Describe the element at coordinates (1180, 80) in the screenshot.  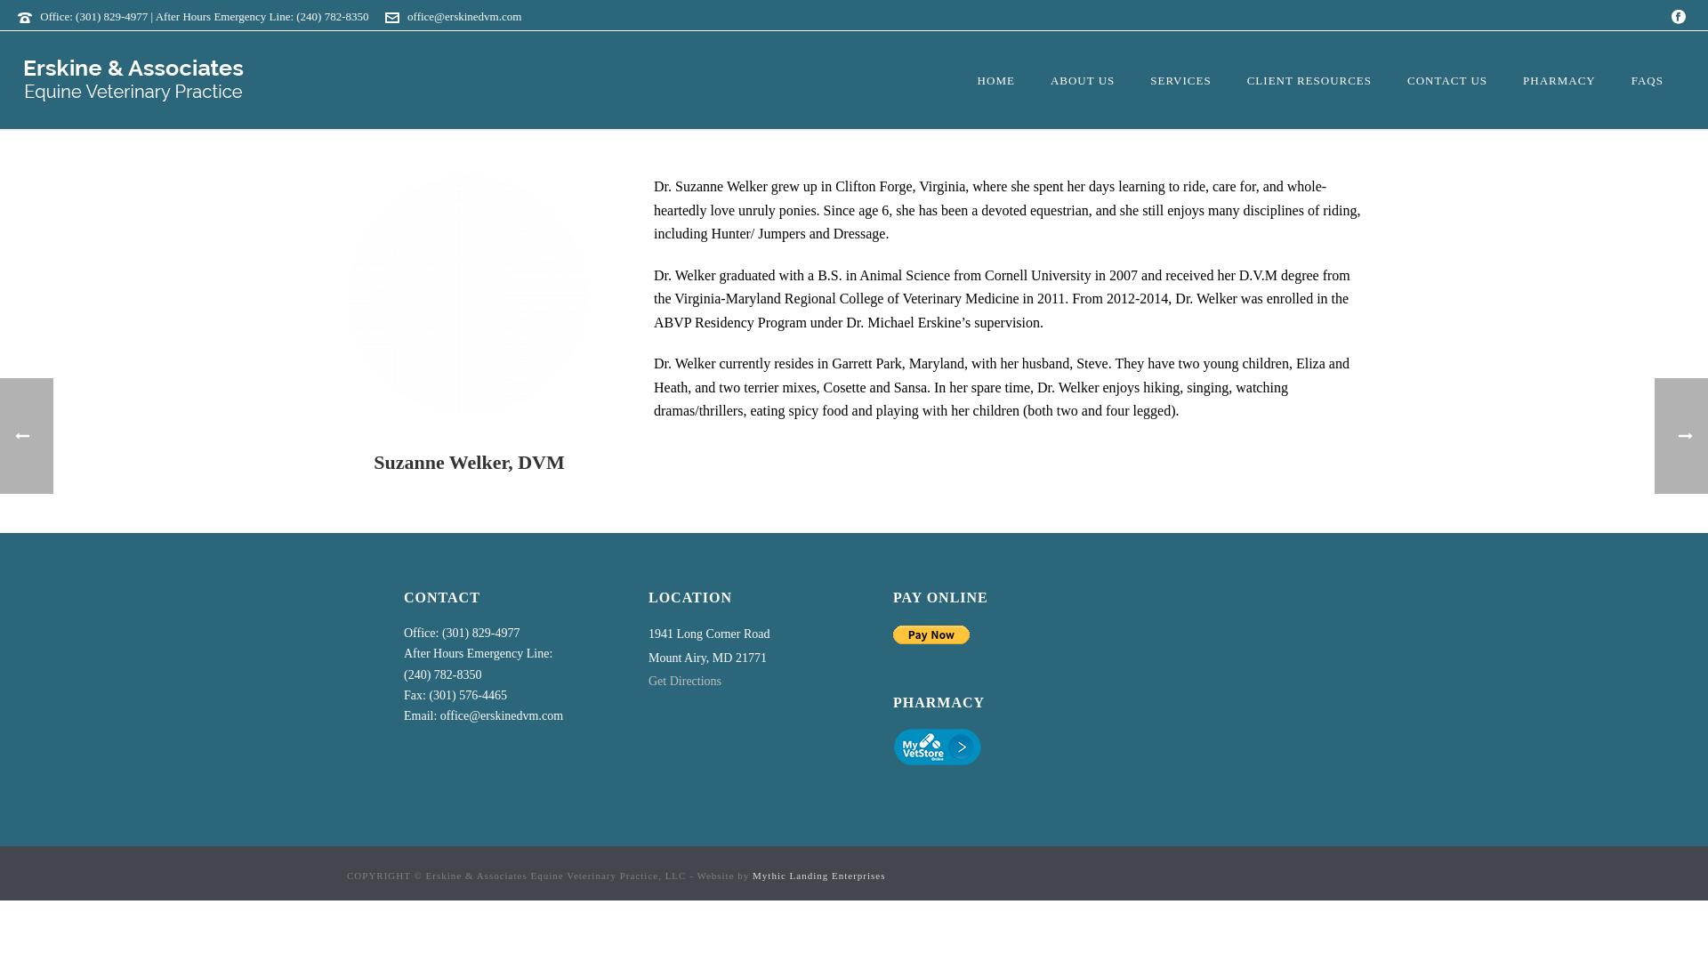
I see `SERVICES` at that location.